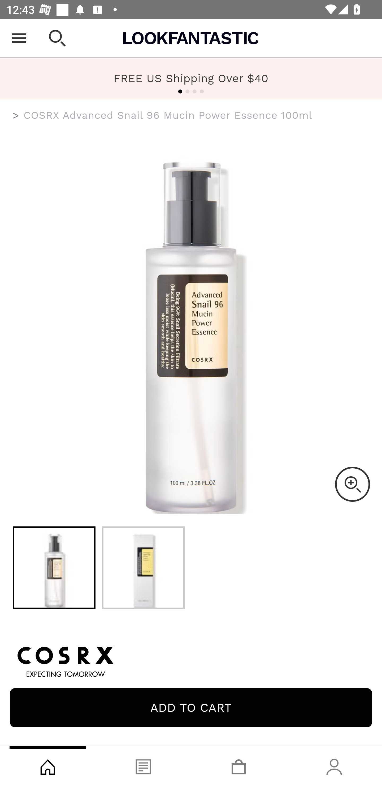 This screenshot has width=382, height=785. I want to click on us.lookfantastic, so click(16, 116).